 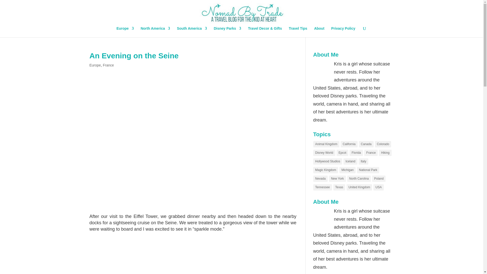 I want to click on North America, so click(x=155, y=32).